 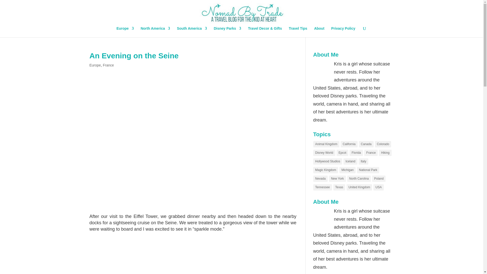 I want to click on North America, so click(x=155, y=32).